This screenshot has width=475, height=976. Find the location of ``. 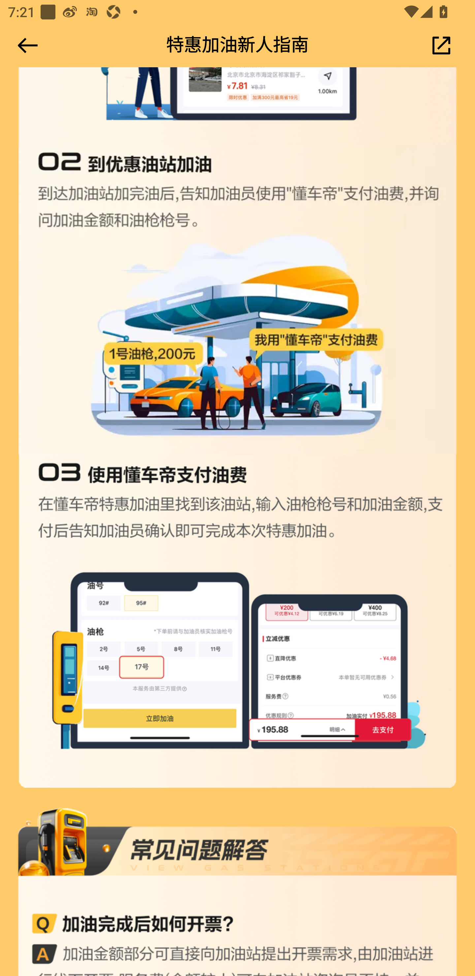

 is located at coordinates (26, 46).